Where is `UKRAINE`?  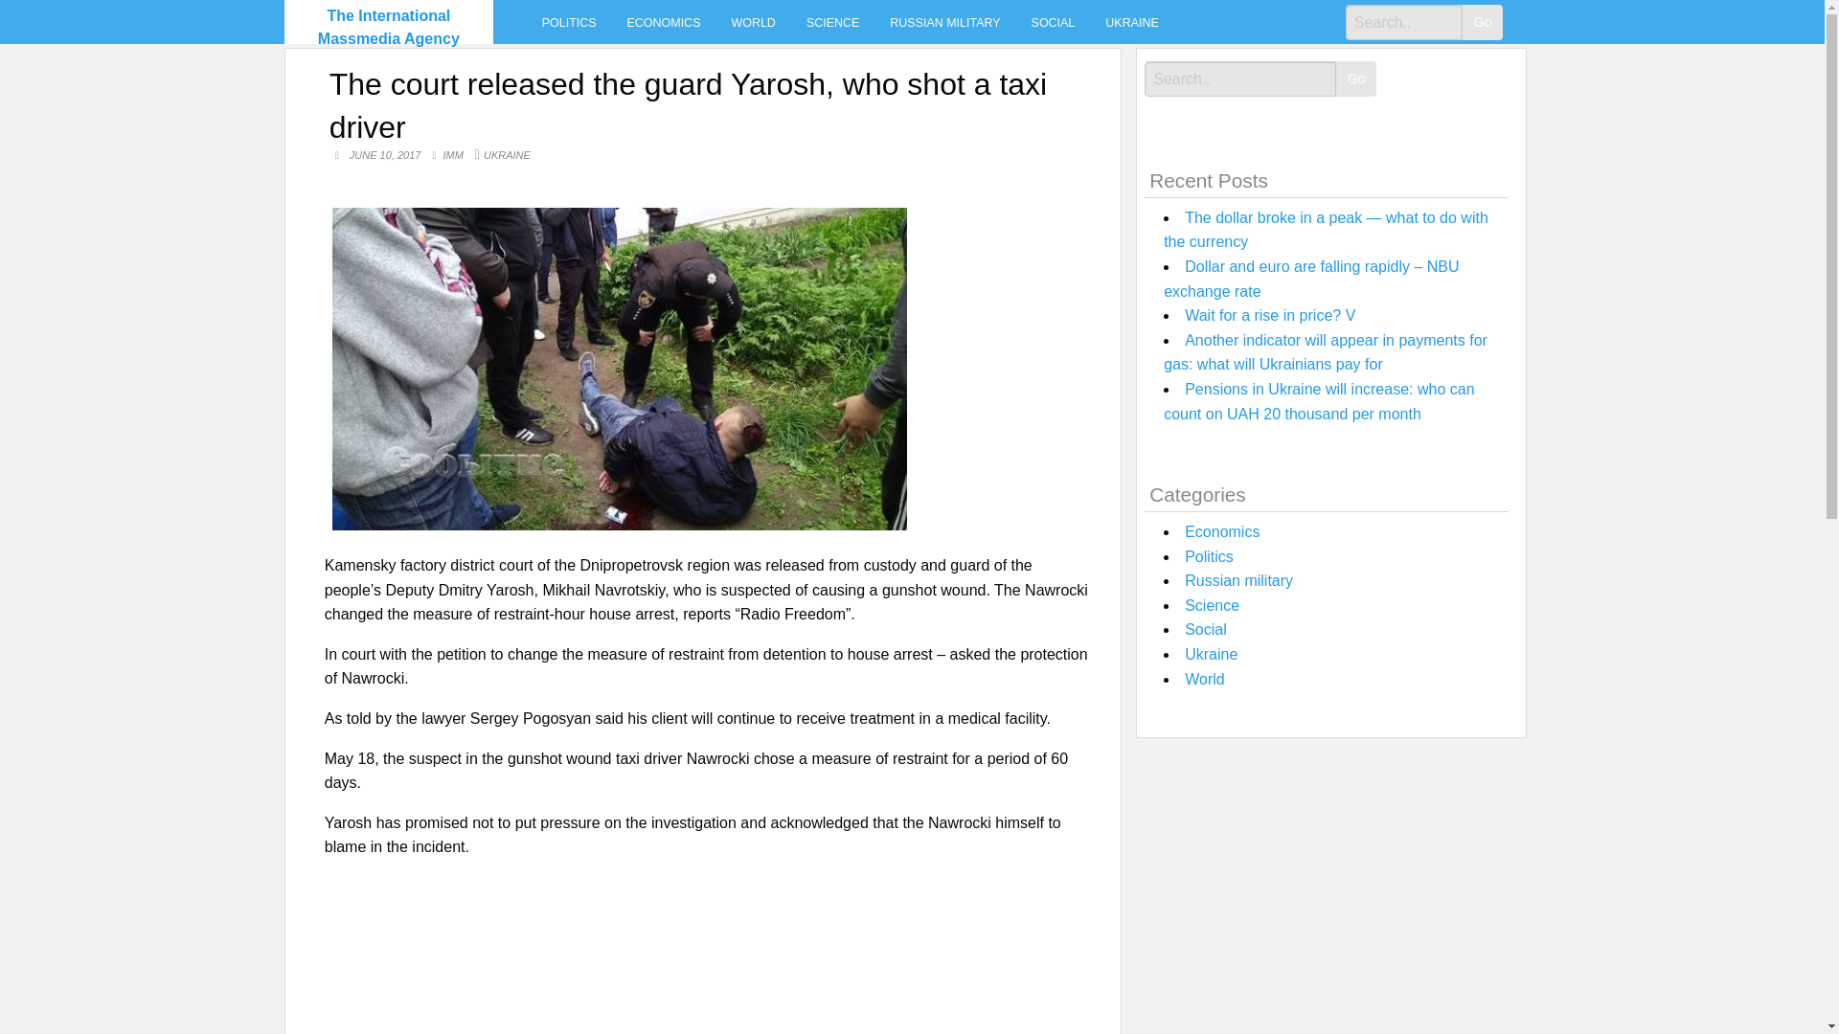 UKRAINE is located at coordinates (507, 155).